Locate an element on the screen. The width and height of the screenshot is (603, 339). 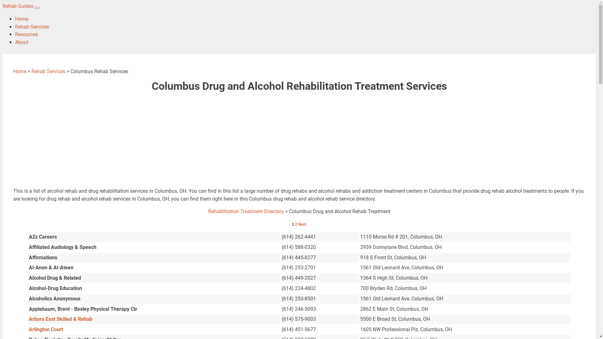
Home is located at coordinates (22, 19).